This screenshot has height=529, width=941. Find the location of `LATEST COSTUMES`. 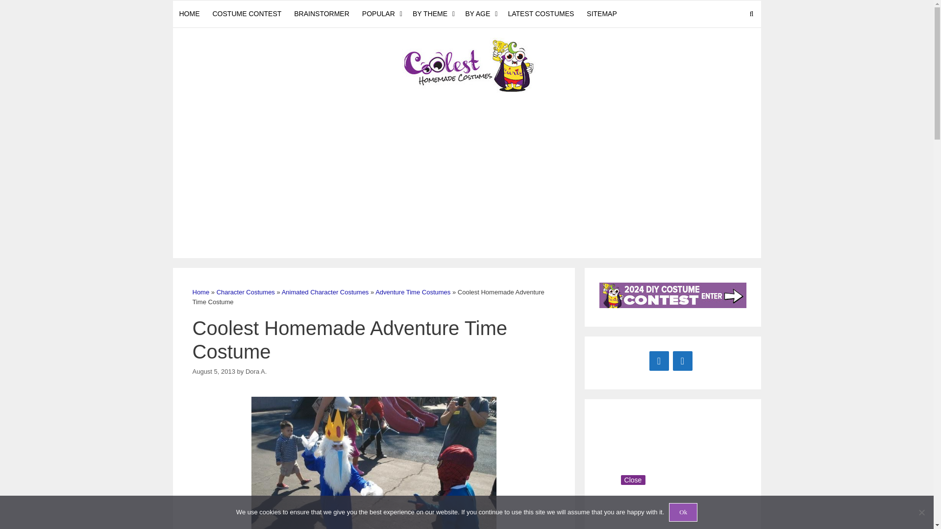

LATEST COSTUMES is located at coordinates (541, 14).